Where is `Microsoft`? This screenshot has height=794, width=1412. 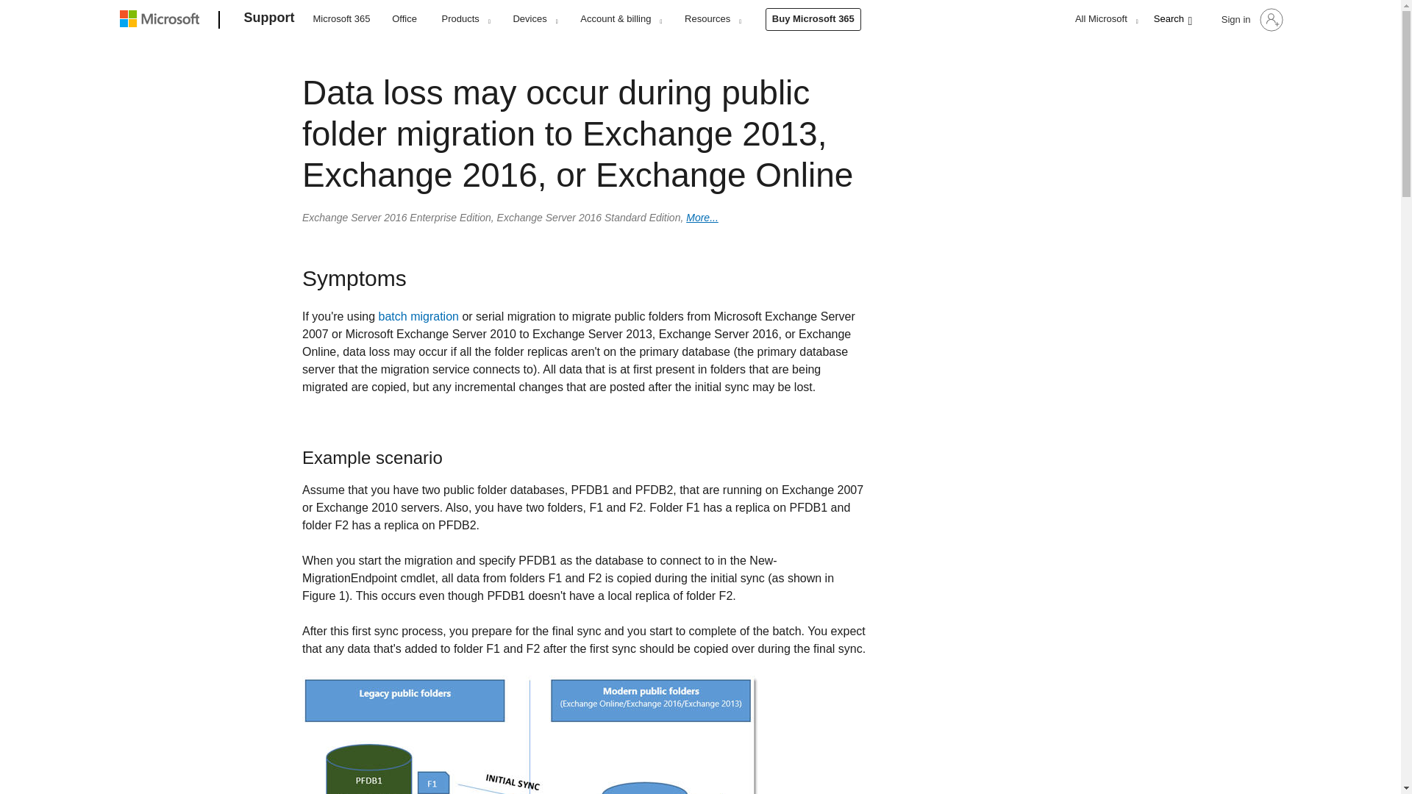
Microsoft is located at coordinates (162, 21).